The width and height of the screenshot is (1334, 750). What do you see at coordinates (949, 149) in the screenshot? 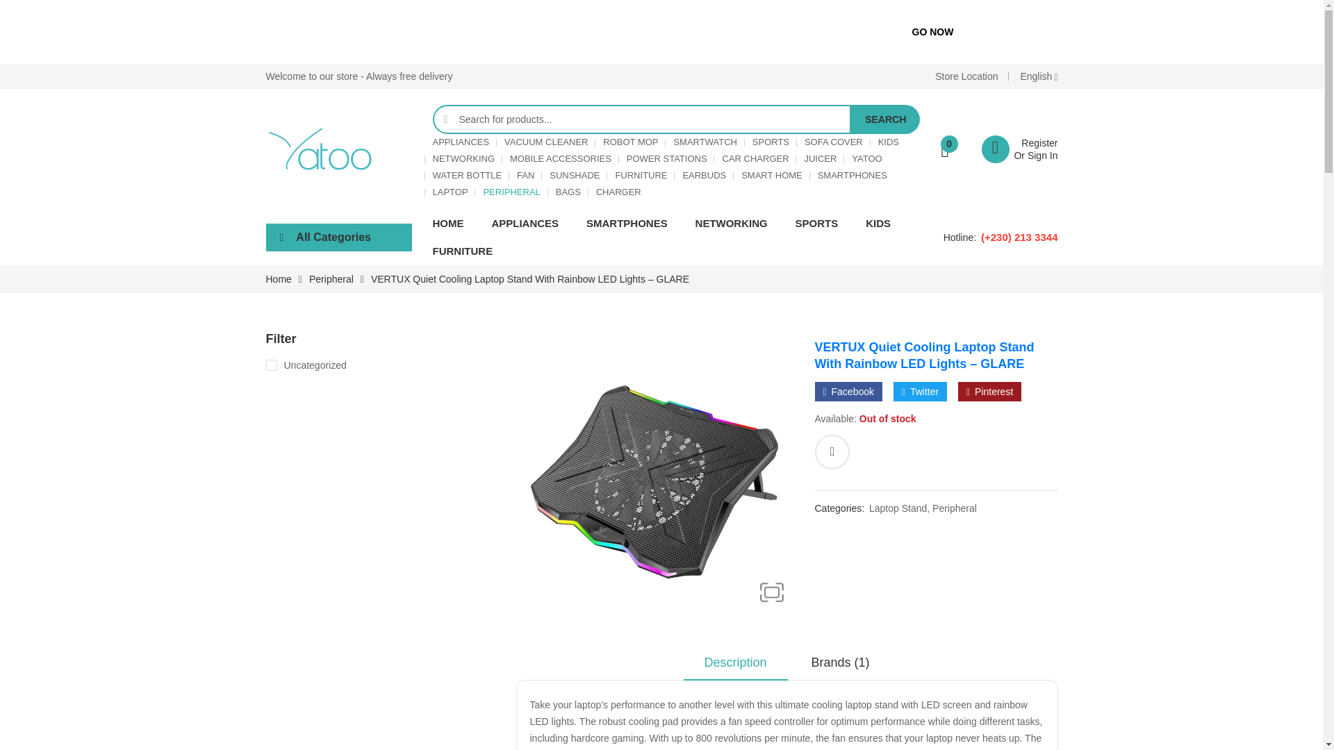
I see `0` at bounding box center [949, 149].